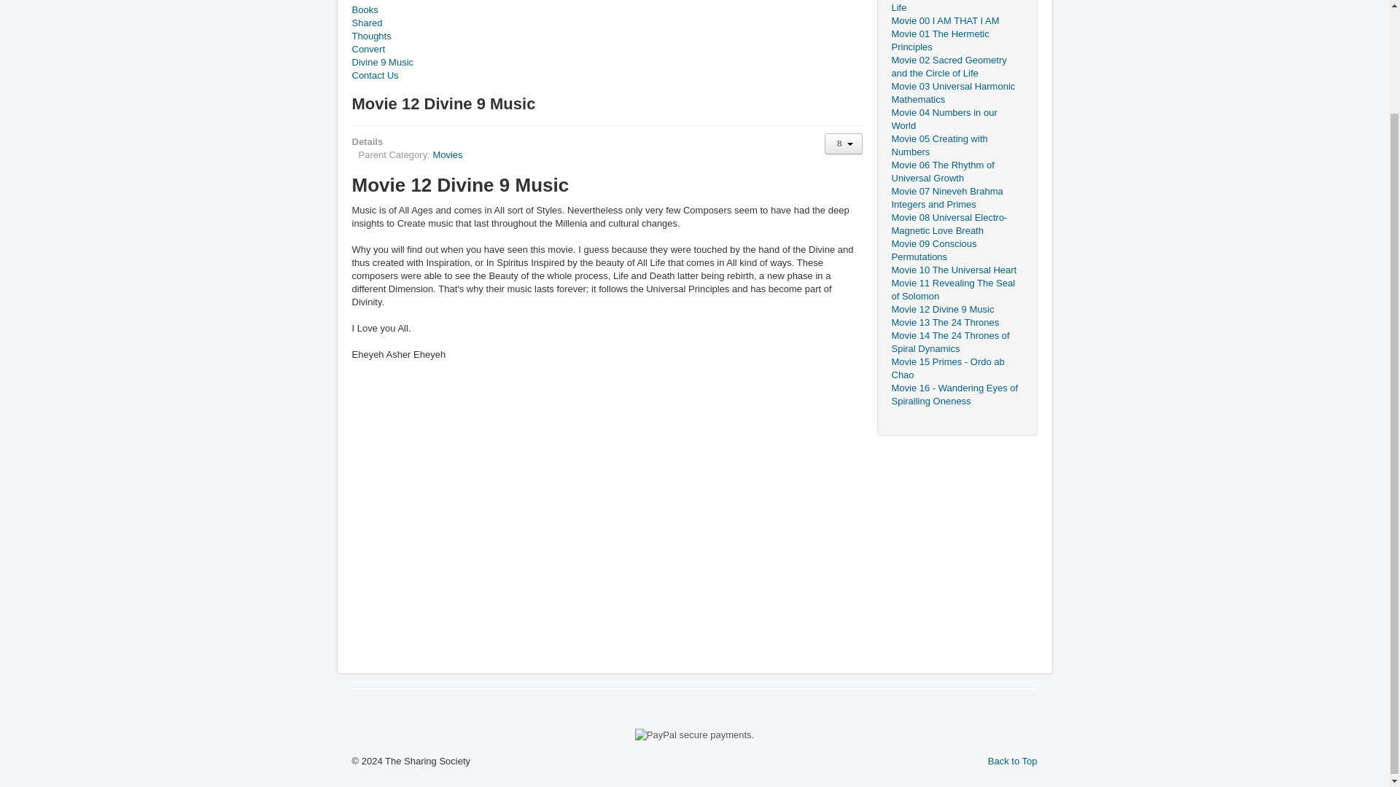 This screenshot has width=1400, height=787. What do you see at coordinates (459, 184) in the screenshot?
I see `Movie 10 The Universal  Heart` at bounding box center [459, 184].